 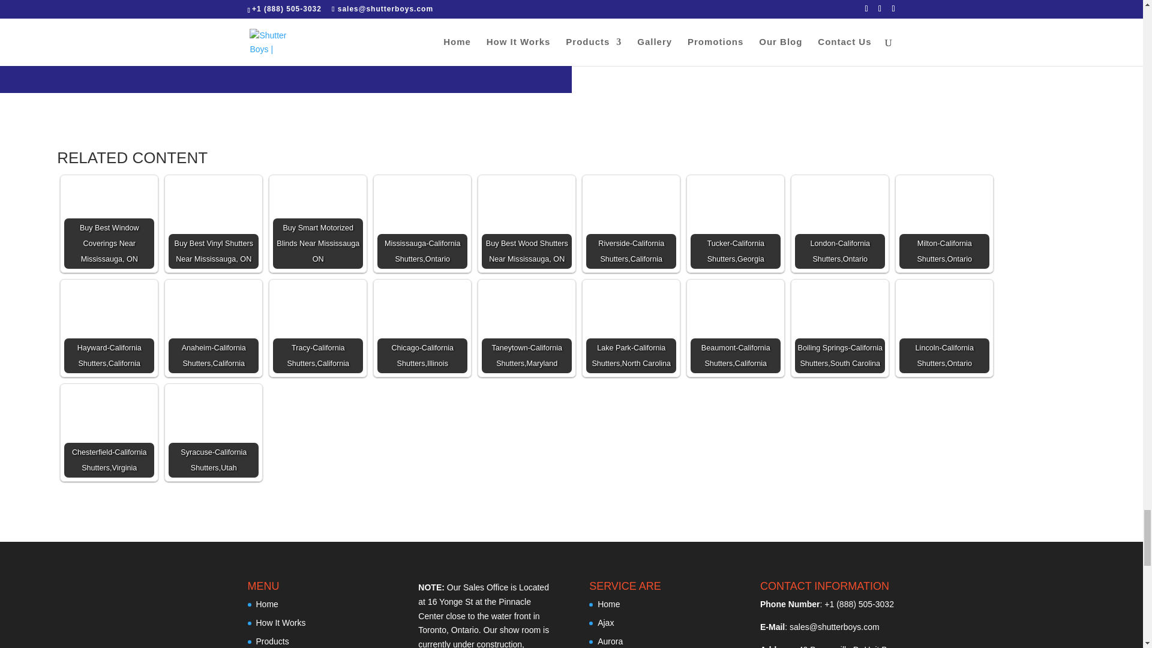 I want to click on SEND MESSAGE, so click(x=443, y=13).